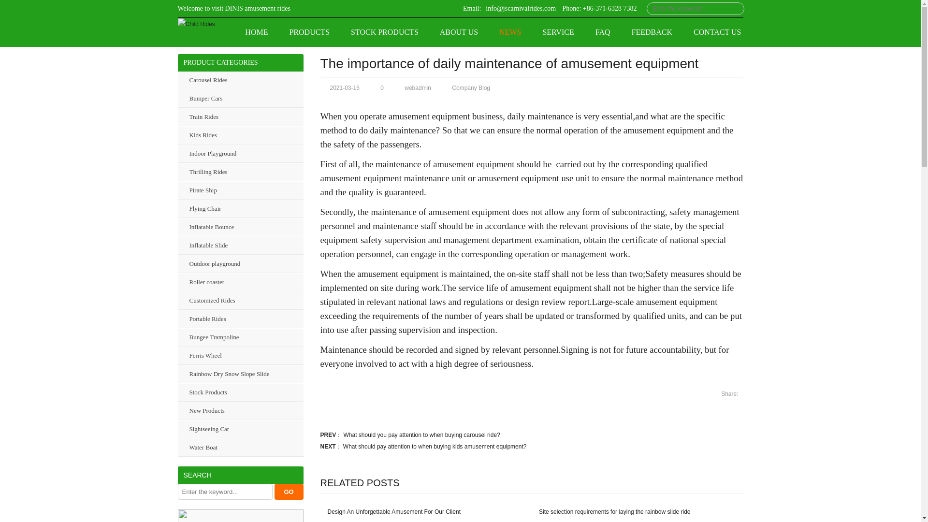 The width and height of the screenshot is (928, 522). What do you see at coordinates (385, 32) in the screenshot?
I see `STOCK PRODUCTS` at bounding box center [385, 32].